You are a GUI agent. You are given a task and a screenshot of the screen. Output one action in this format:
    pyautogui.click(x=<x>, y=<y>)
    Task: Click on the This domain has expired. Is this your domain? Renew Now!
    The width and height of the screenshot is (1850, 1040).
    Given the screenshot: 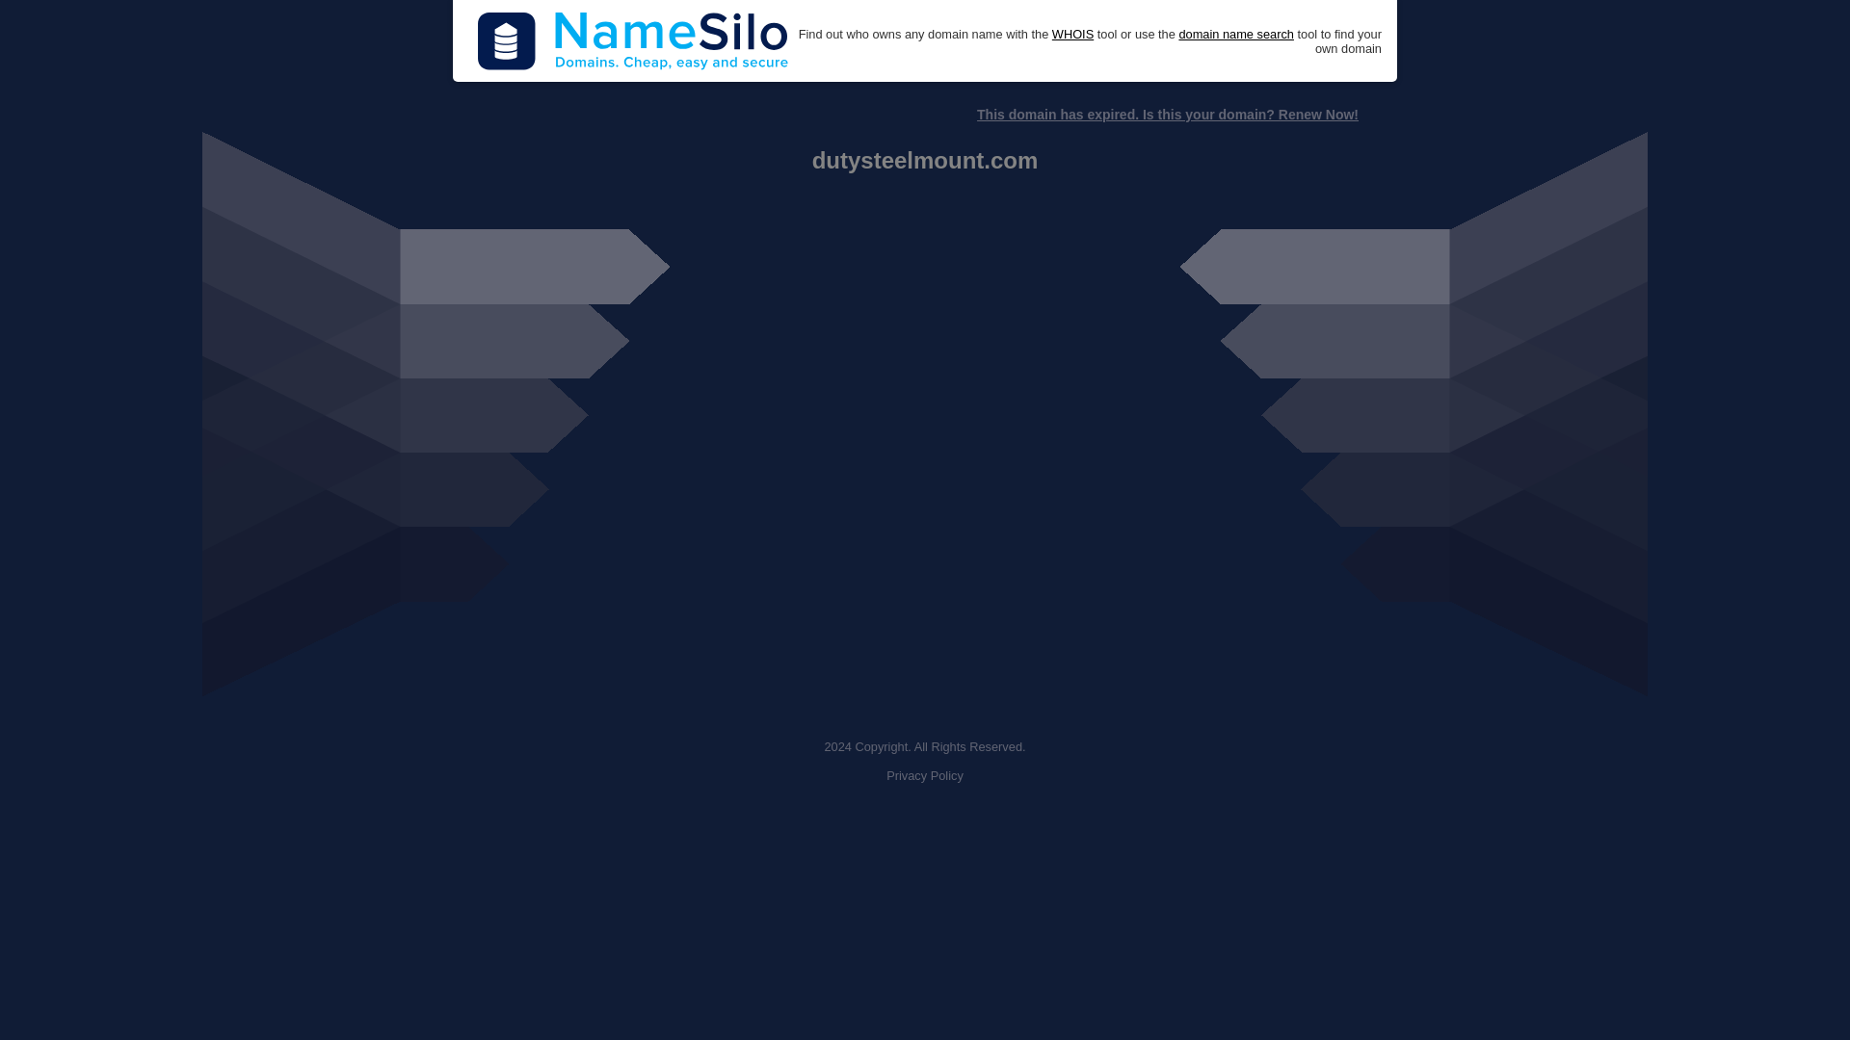 What is the action you would take?
    pyautogui.click(x=1167, y=115)
    